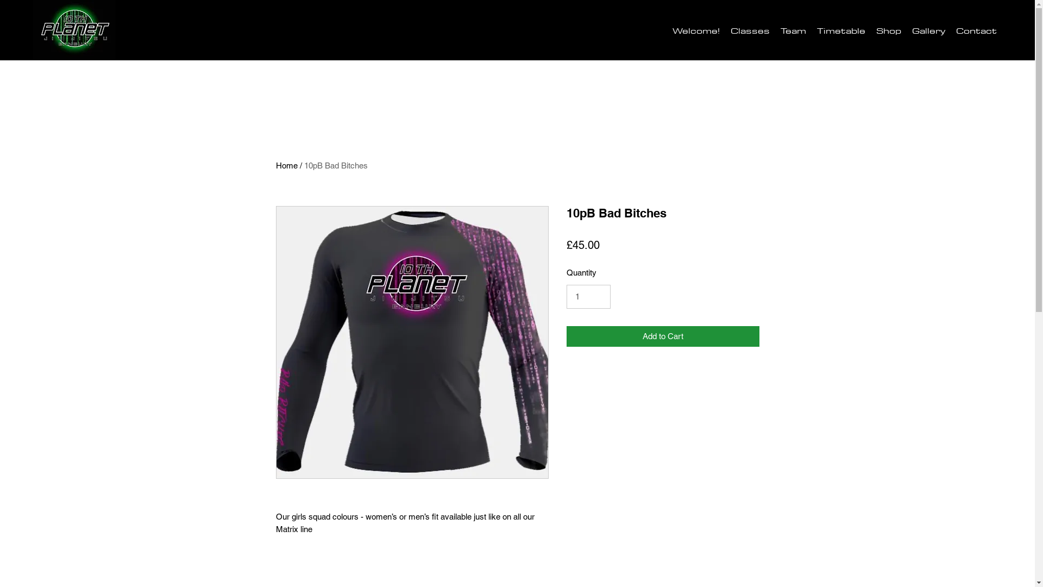 This screenshot has width=1043, height=587. Describe the element at coordinates (663, 337) in the screenshot. I see `Add to Cart` at that location.